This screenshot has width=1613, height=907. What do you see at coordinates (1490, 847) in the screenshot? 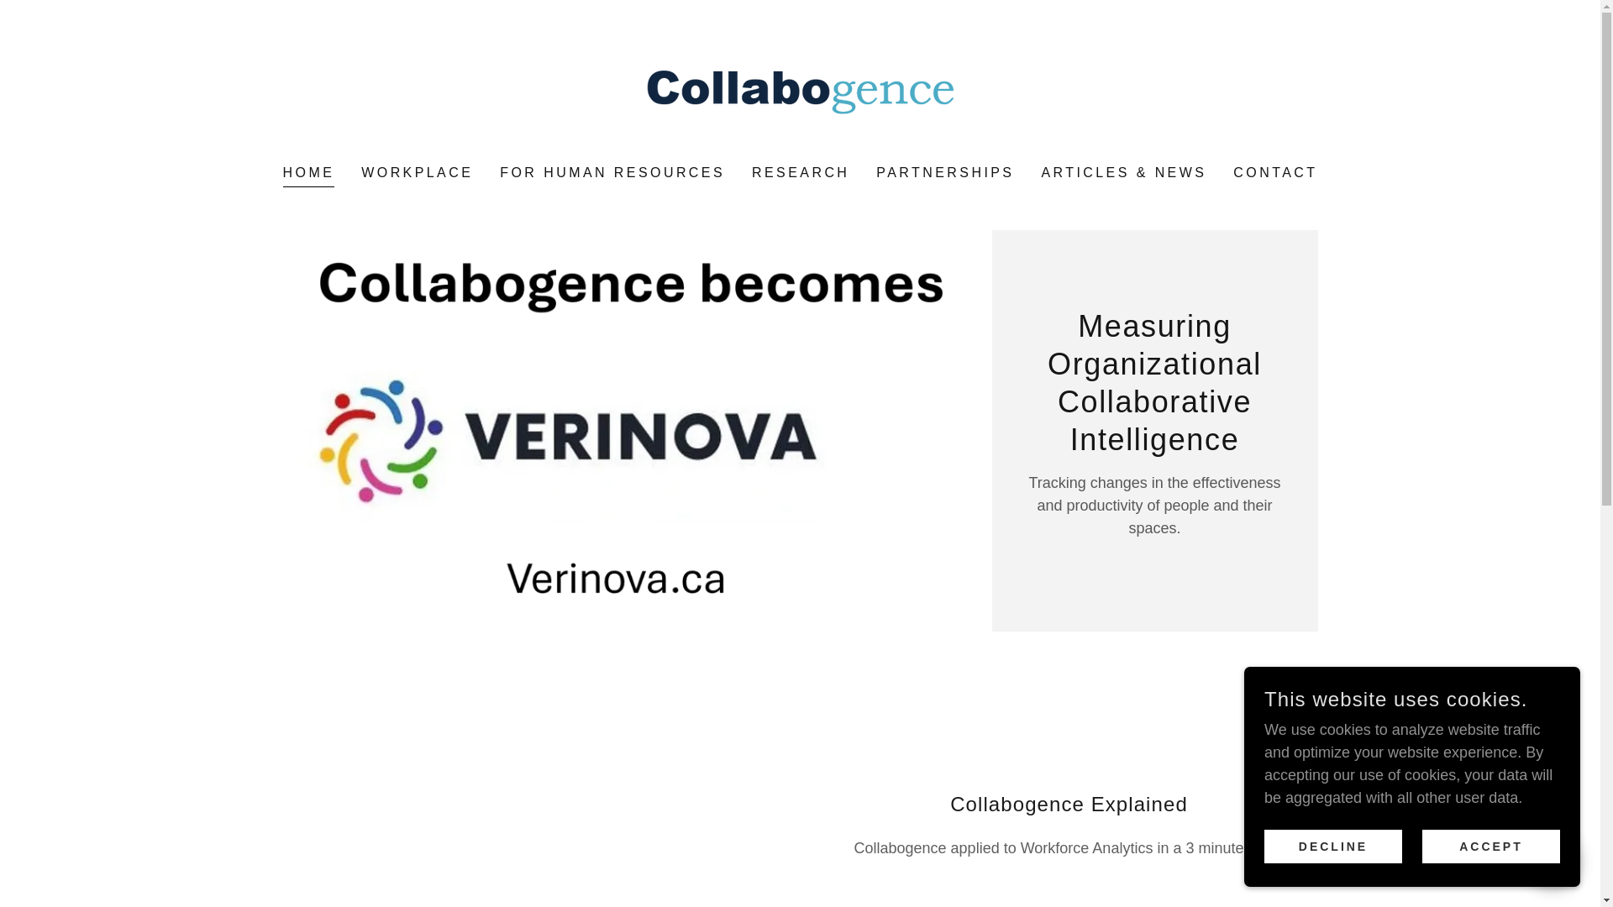
I see `ACCEPT` at bounding box center [1490, 847].